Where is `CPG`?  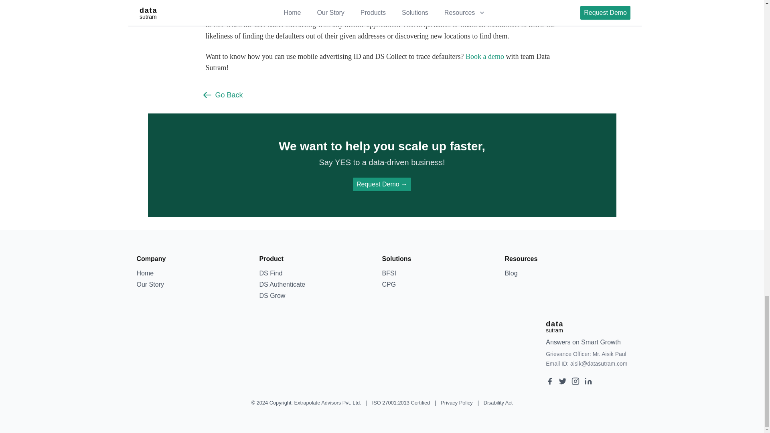 CPG is located at coordinates (389, 284).